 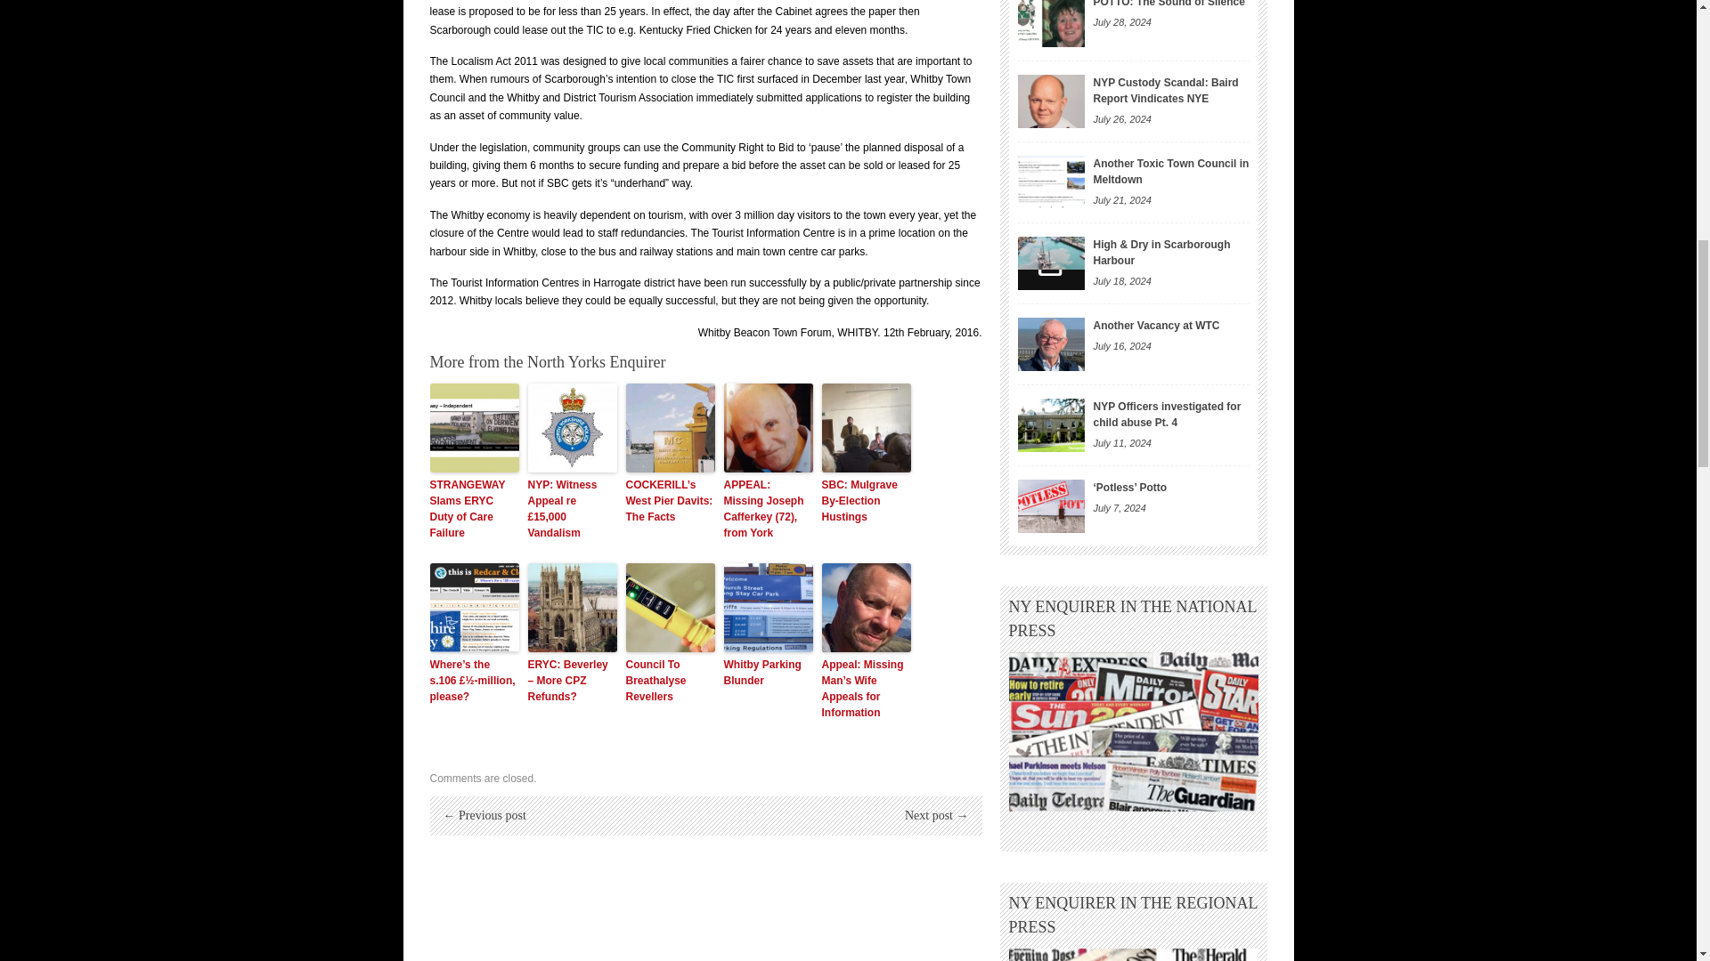 I want to click on Another Toxic Town Council in Meltdown, so click(x=1051, y=182).